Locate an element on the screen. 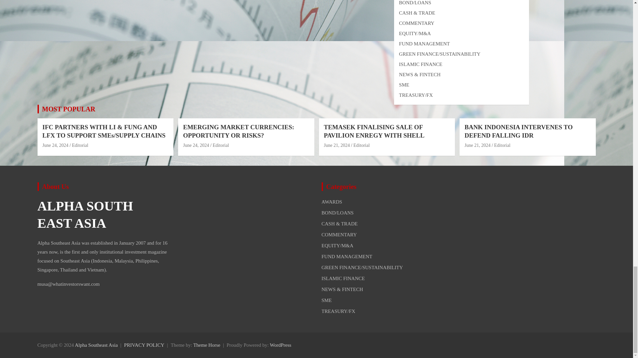 This screenshot has width=638, height=358. Alpha Southeast Asia is located at coordinates (96, 345).